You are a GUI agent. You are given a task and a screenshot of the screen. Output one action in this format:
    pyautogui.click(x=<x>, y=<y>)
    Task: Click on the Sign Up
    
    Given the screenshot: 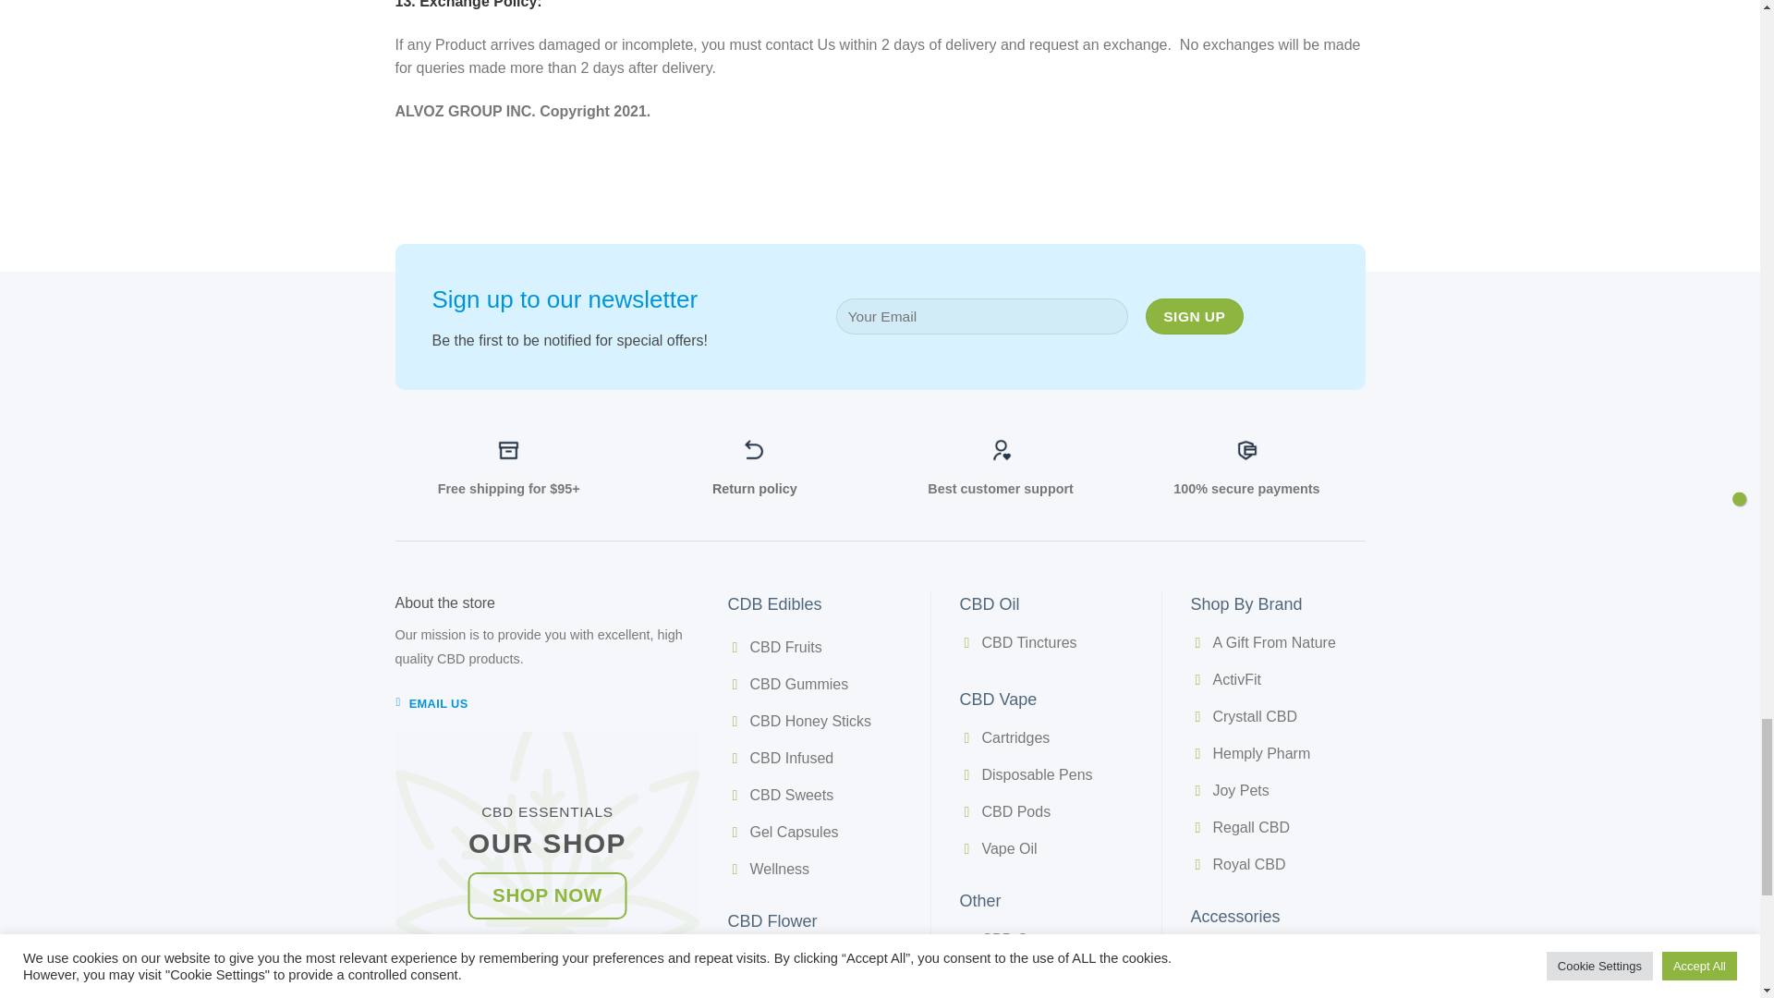 What is the action you would take?
    pyautogui.click(x=1194, y=316)
    